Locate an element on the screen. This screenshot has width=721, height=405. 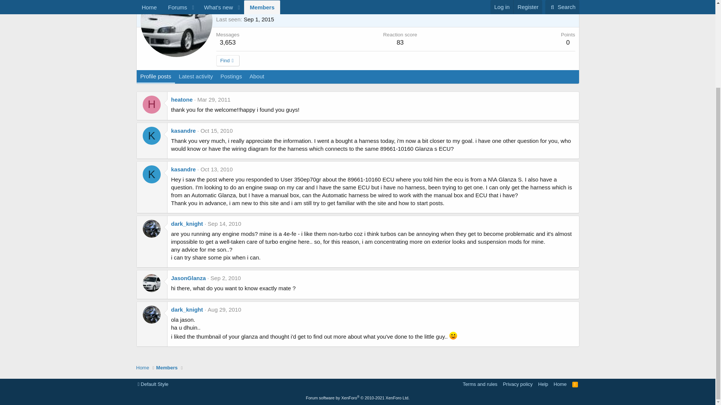
Oct 13, 2010 at 12:35 PM is located at coordinates (216, 169).